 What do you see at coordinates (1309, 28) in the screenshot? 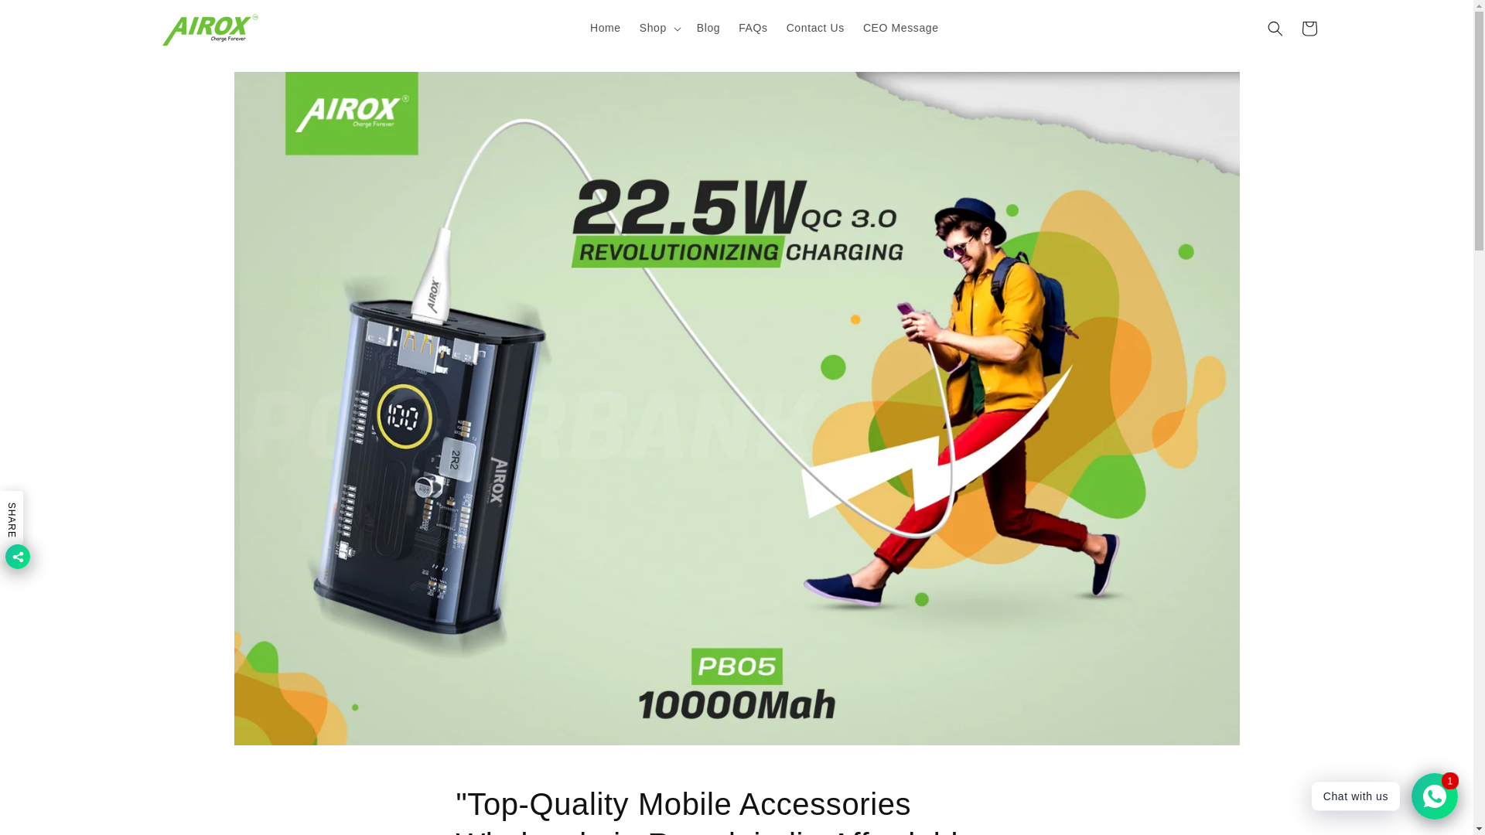
I see `Cart` at bounding box center [1309, 28].